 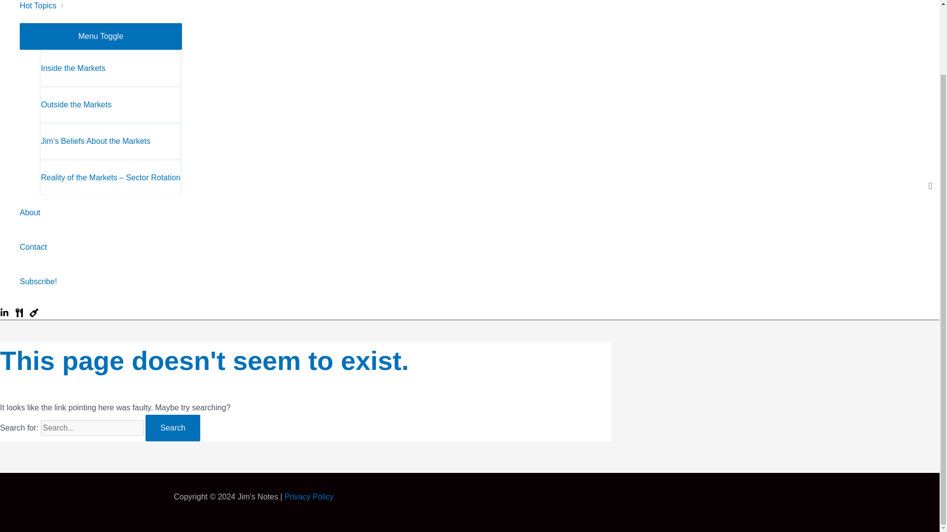 I want to click on Search, so click(x=173, y=428).